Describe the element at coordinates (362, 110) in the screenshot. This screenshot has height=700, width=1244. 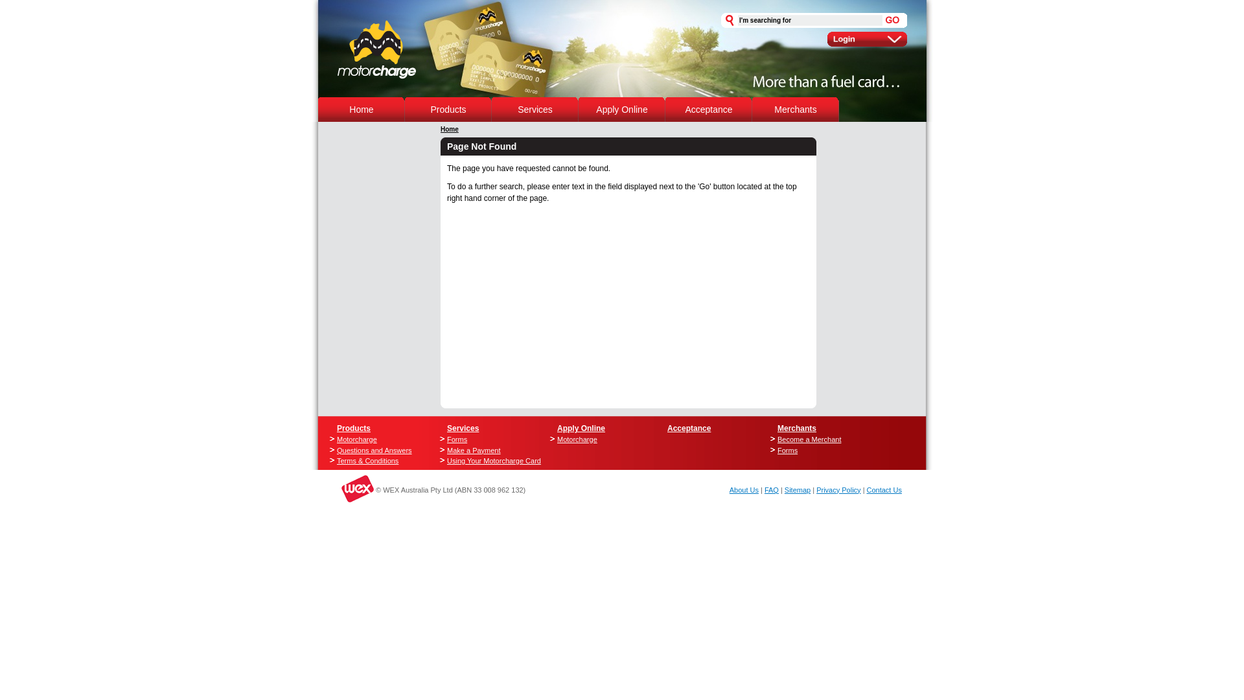
I see `Home` at that location.